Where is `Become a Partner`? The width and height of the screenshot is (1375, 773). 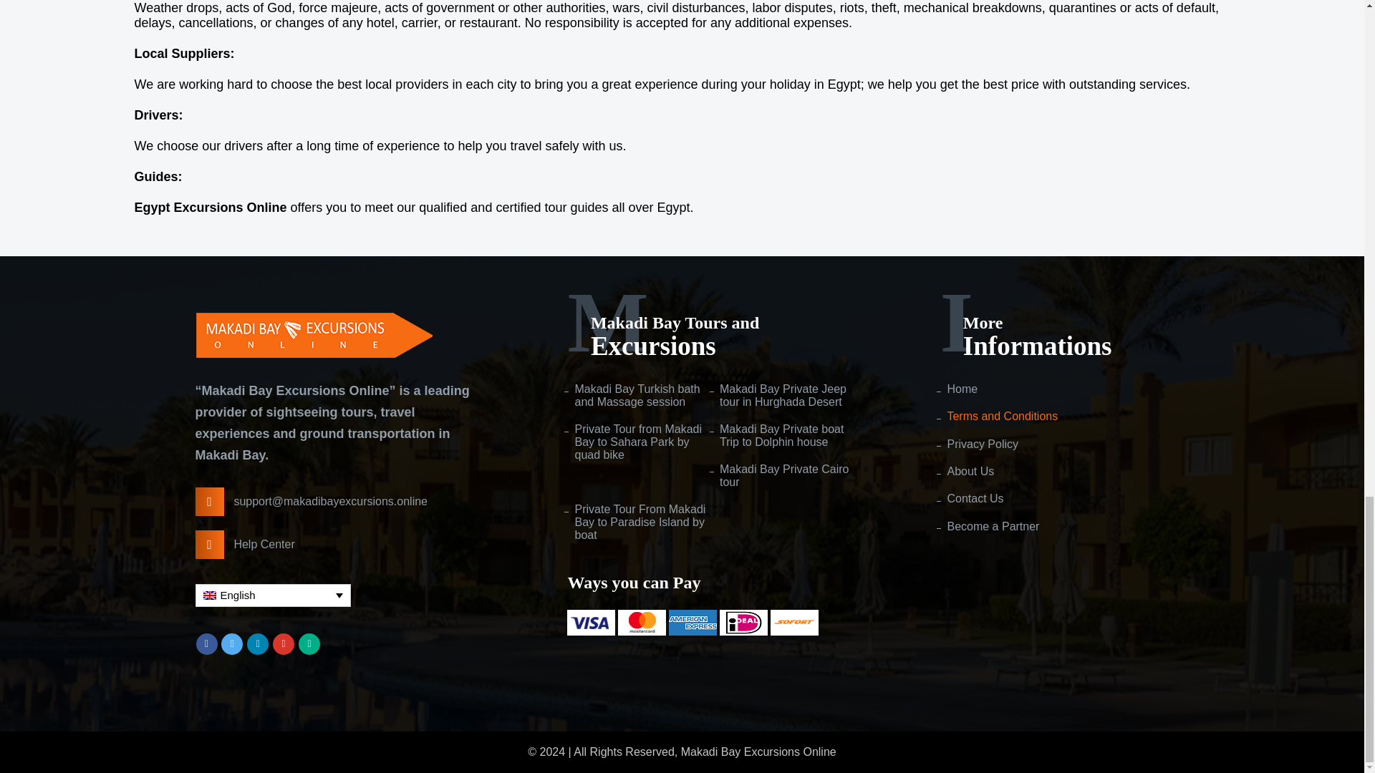 Become a Partner is located at coordinates (989, 527).